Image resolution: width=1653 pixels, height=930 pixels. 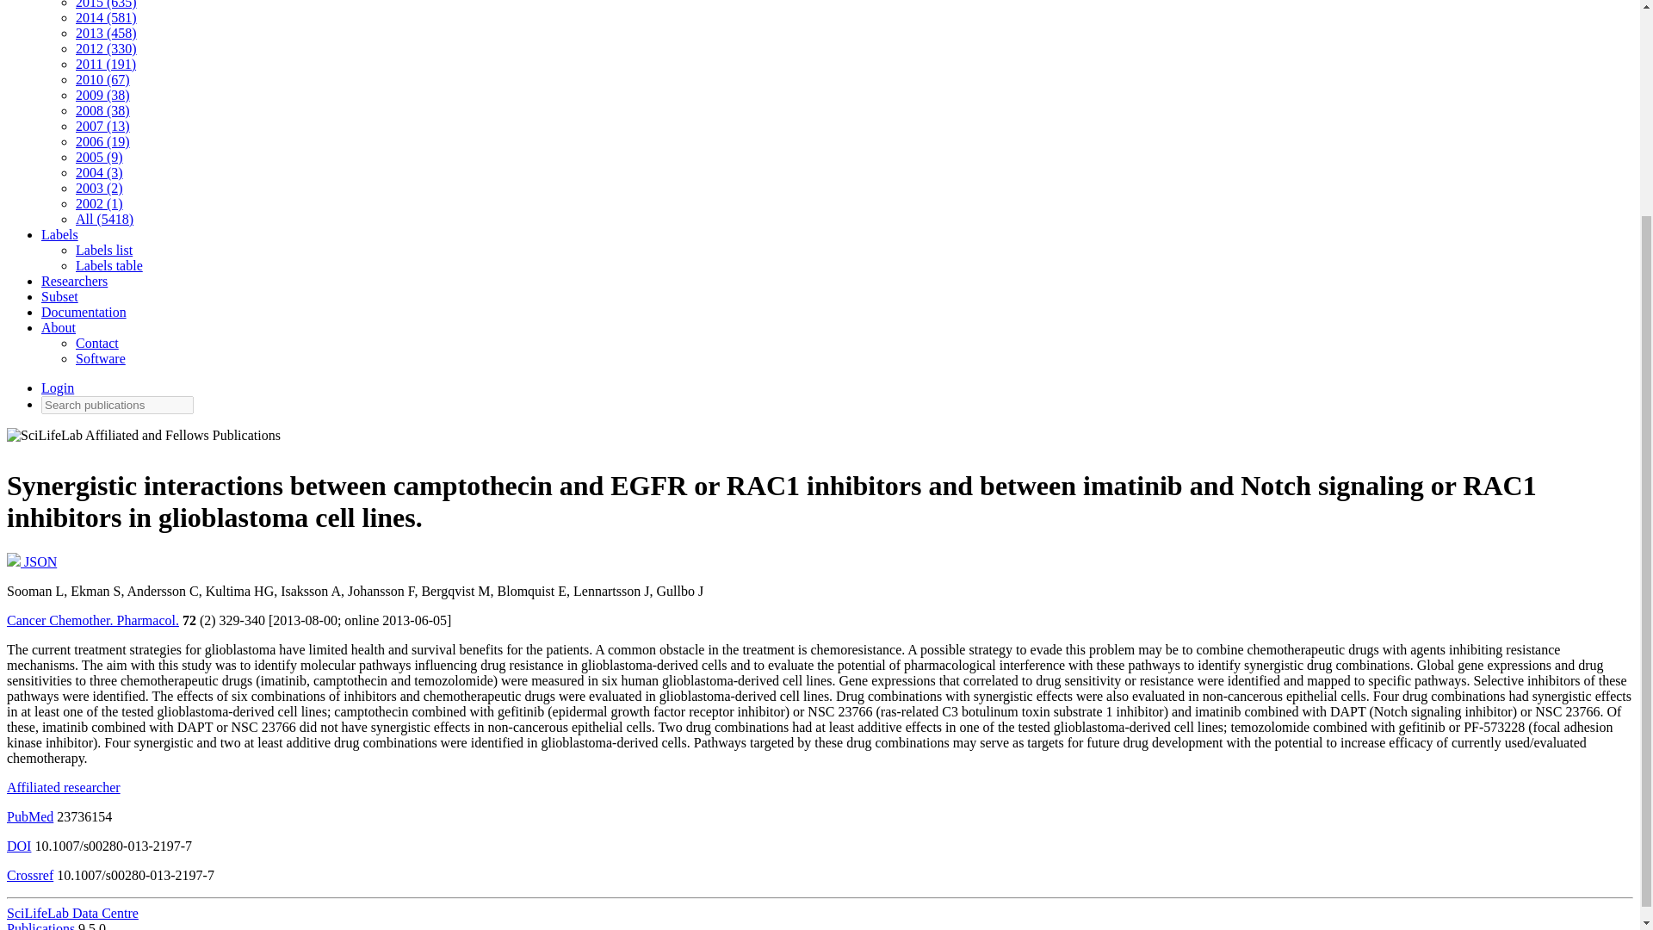 What do you see at coordinates (74, 281) in the screenshot?
I see `Researchers` at bounding box center [74, 281].